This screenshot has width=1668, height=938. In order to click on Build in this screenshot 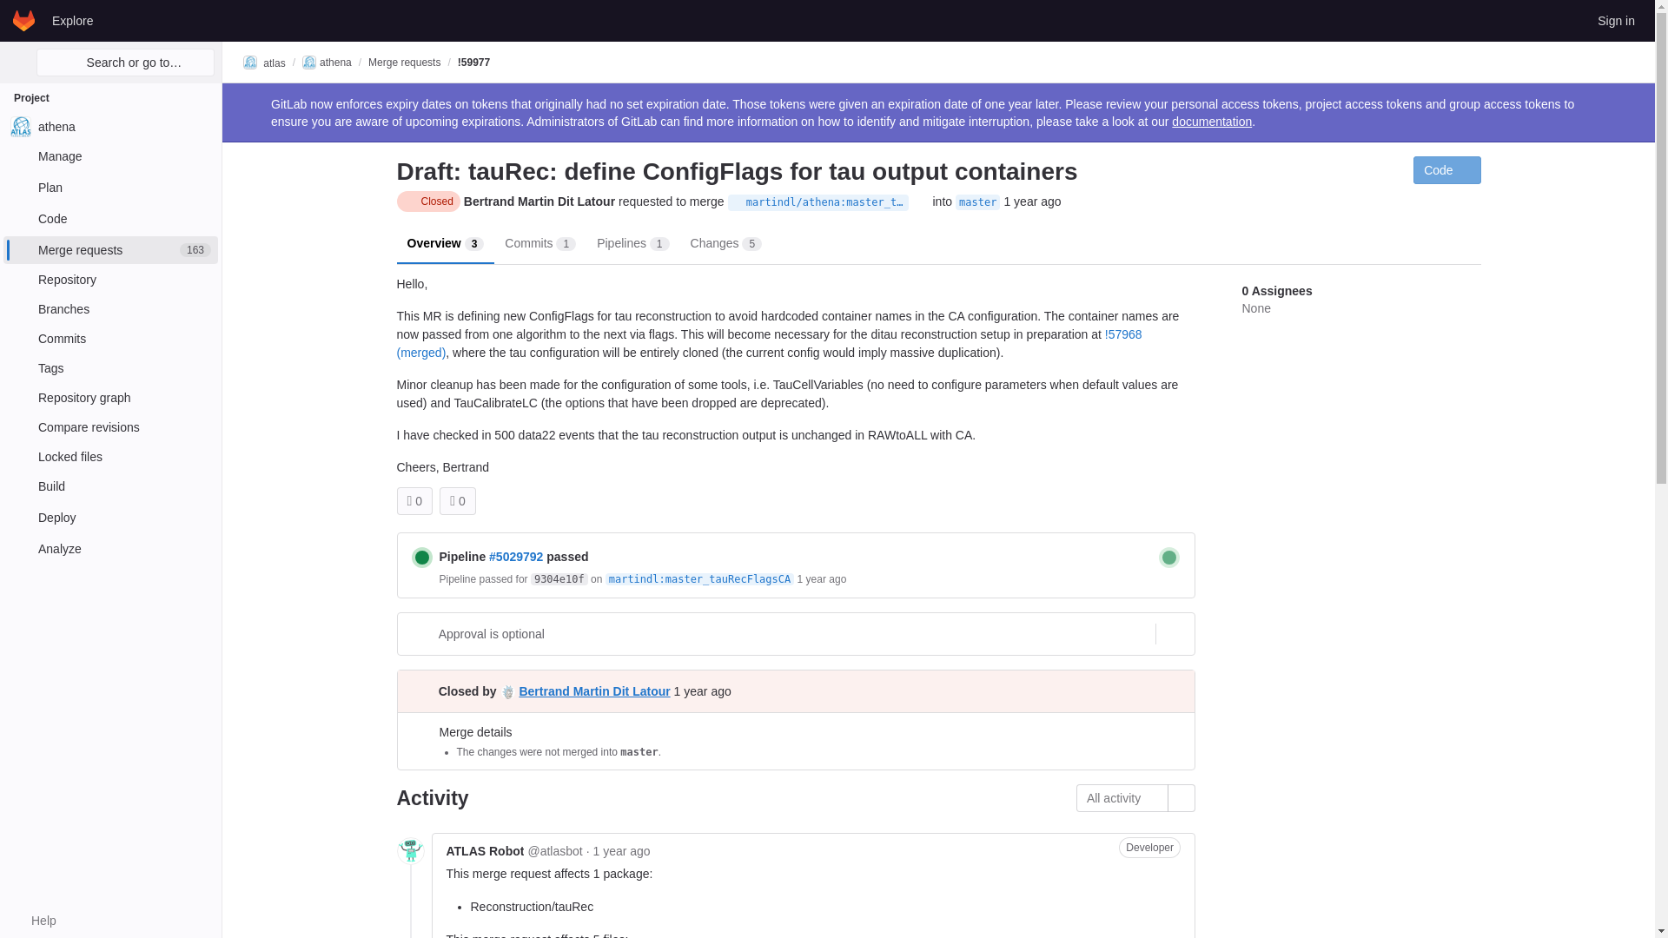, I will do `click(35, 921)`.